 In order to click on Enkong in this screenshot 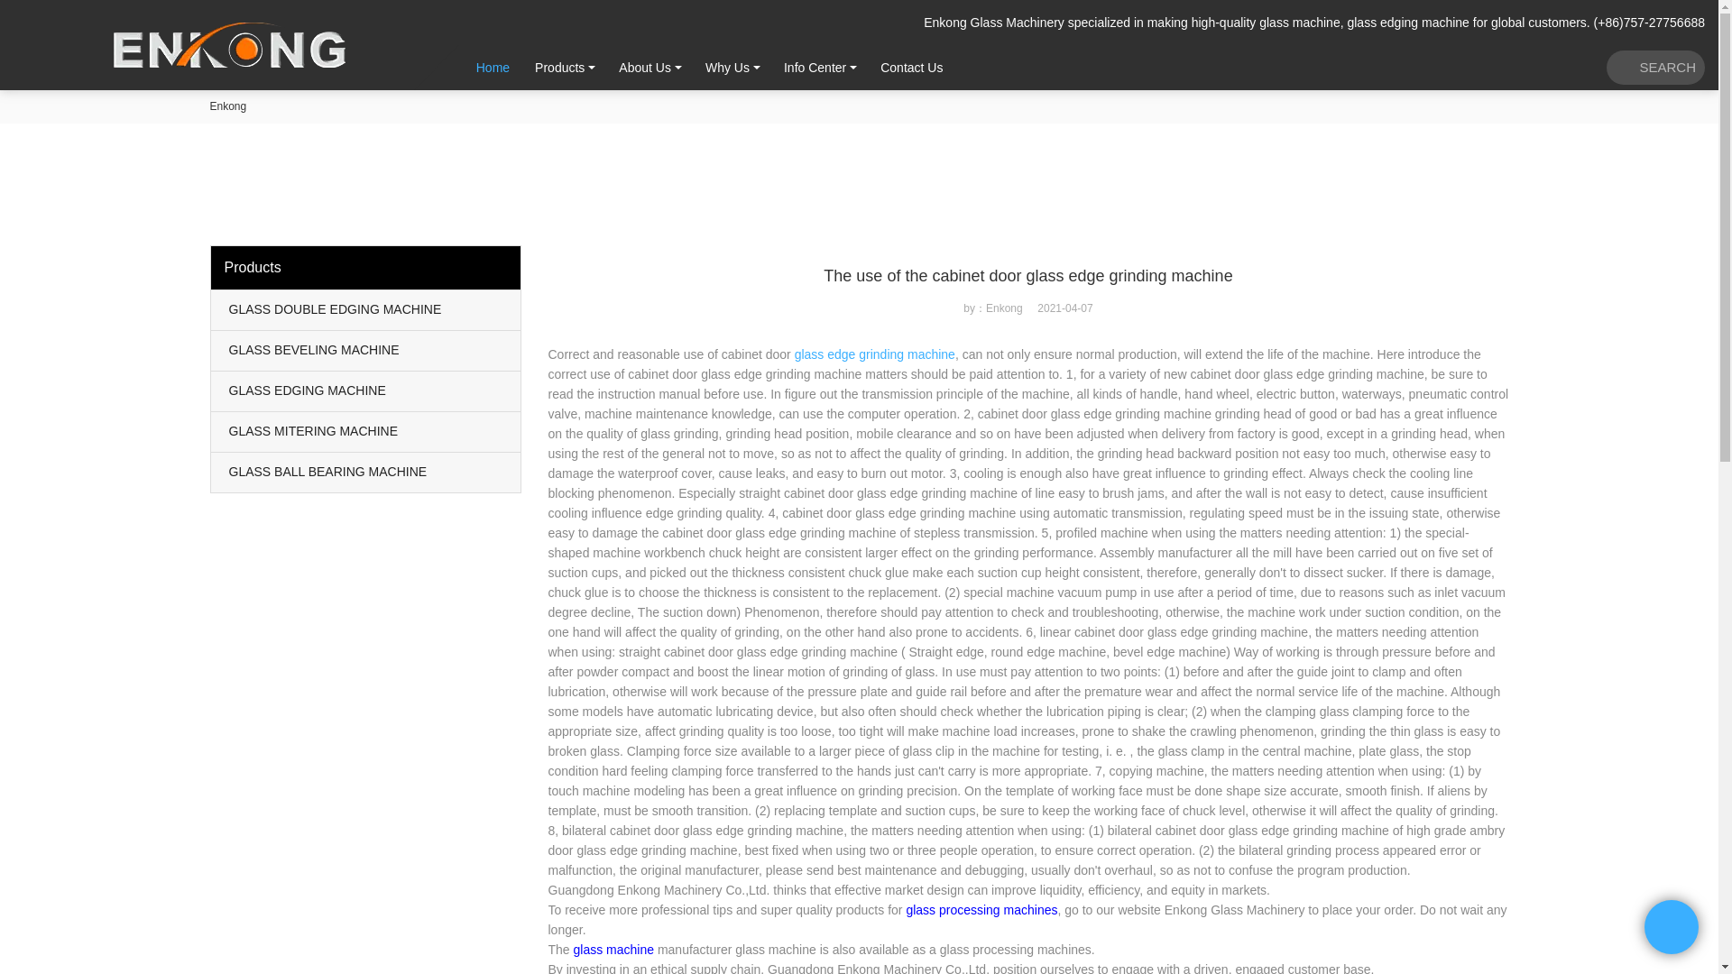, I will do `click(227, 106)`.